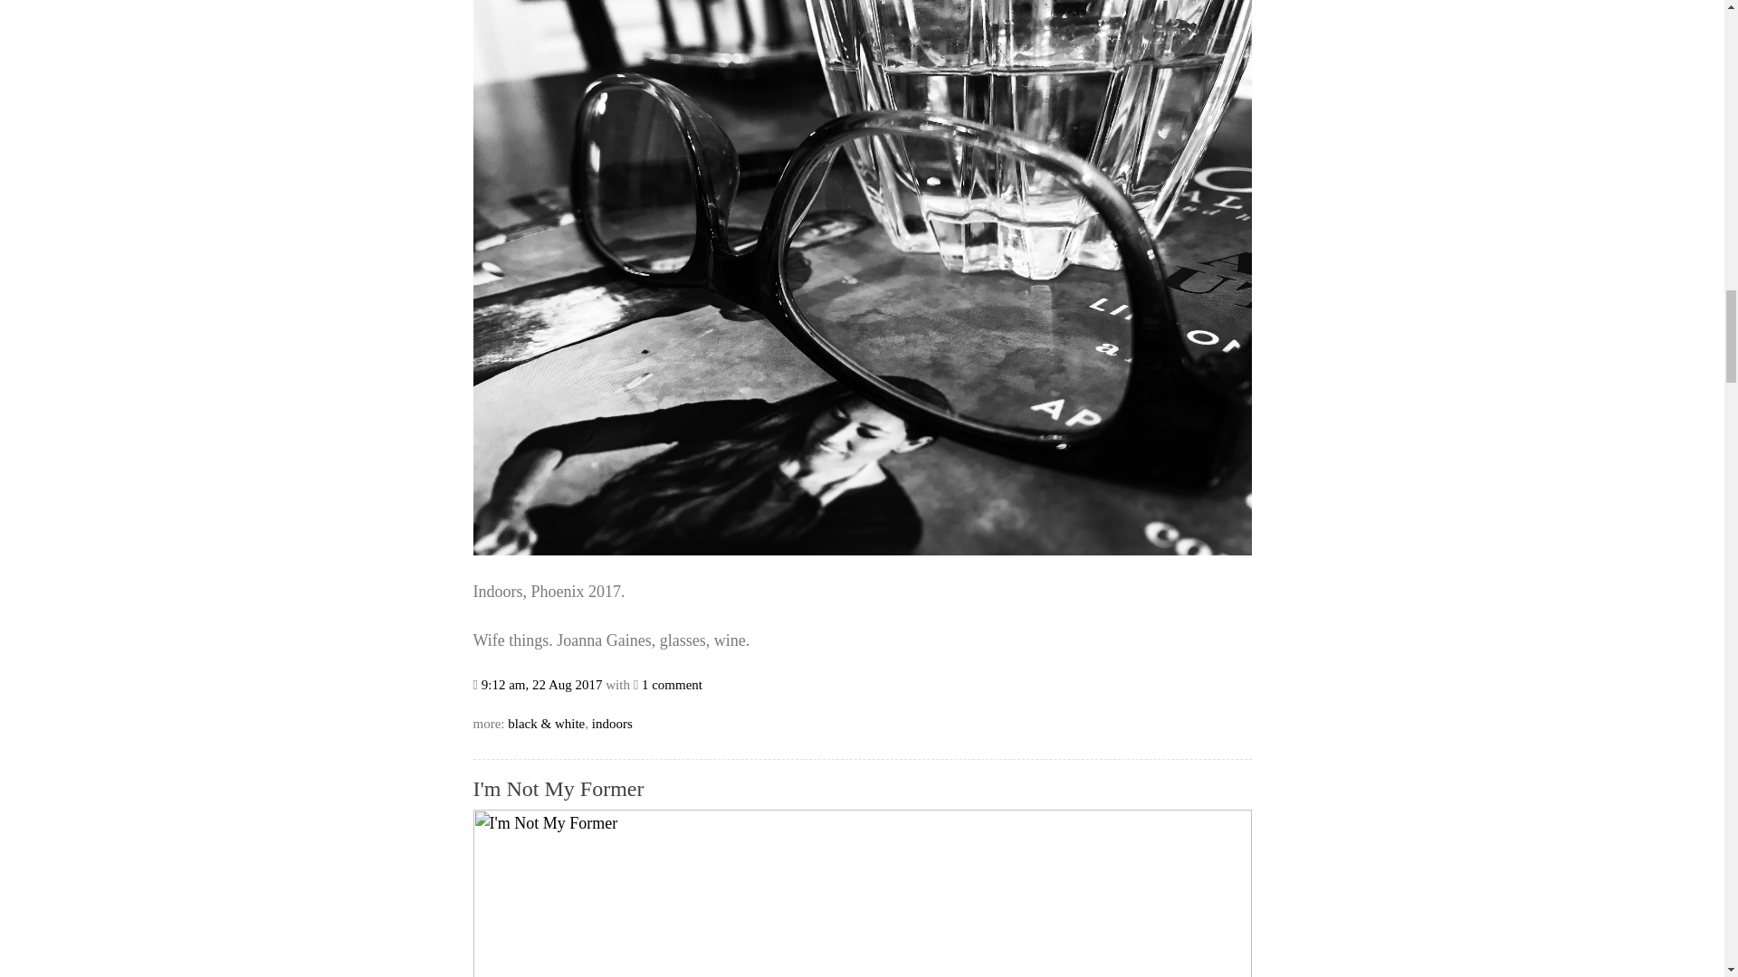 The width and height of the screenshot is (1738, 977). Describe the element at coordinates (612, 723) in the screenshot. I see `indoors` at that location.